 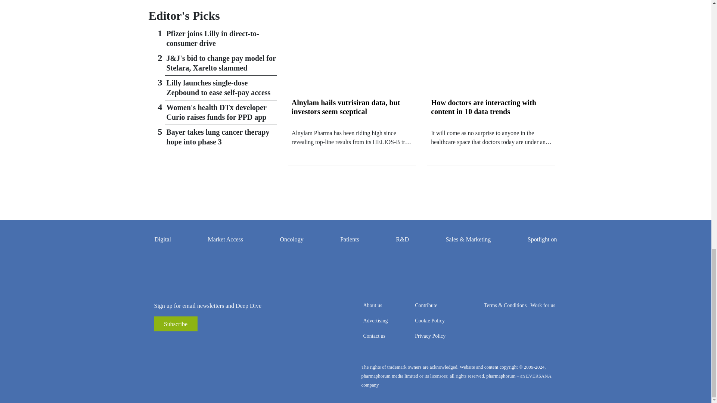 I want to click on  rss, so click(x=160, y=343).